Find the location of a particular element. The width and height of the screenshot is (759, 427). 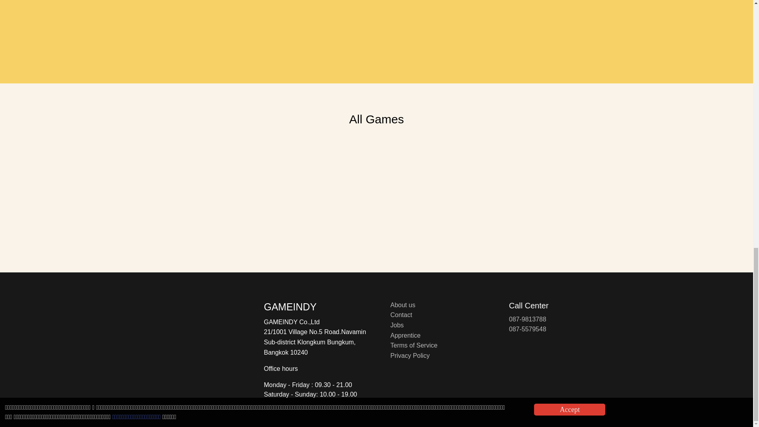

Terms of Service is located at coordinates (414, 346).